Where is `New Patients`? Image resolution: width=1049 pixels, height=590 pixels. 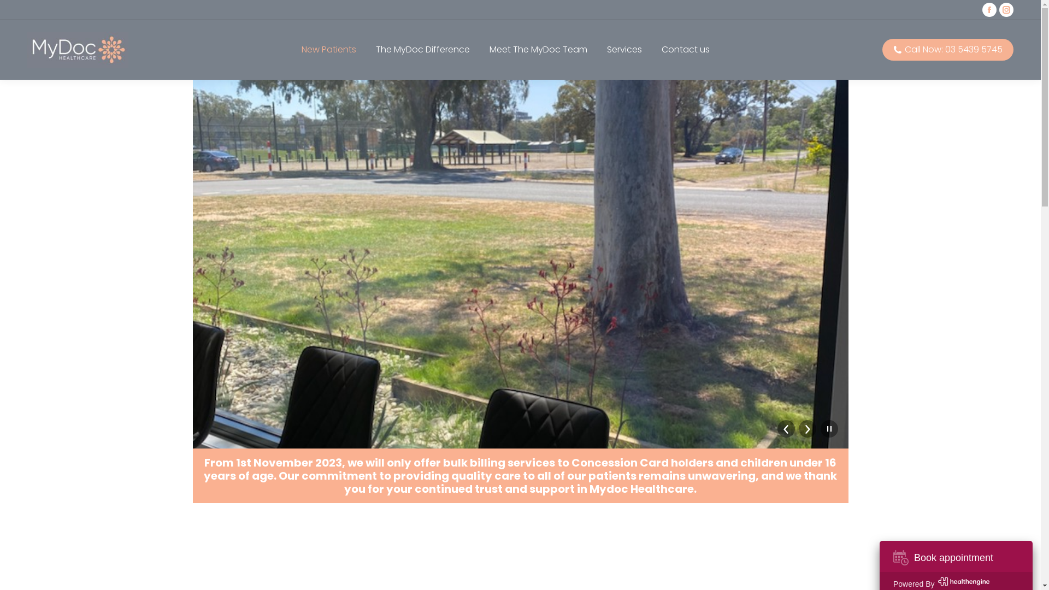 New Patients is located at coordinates (329, 50).